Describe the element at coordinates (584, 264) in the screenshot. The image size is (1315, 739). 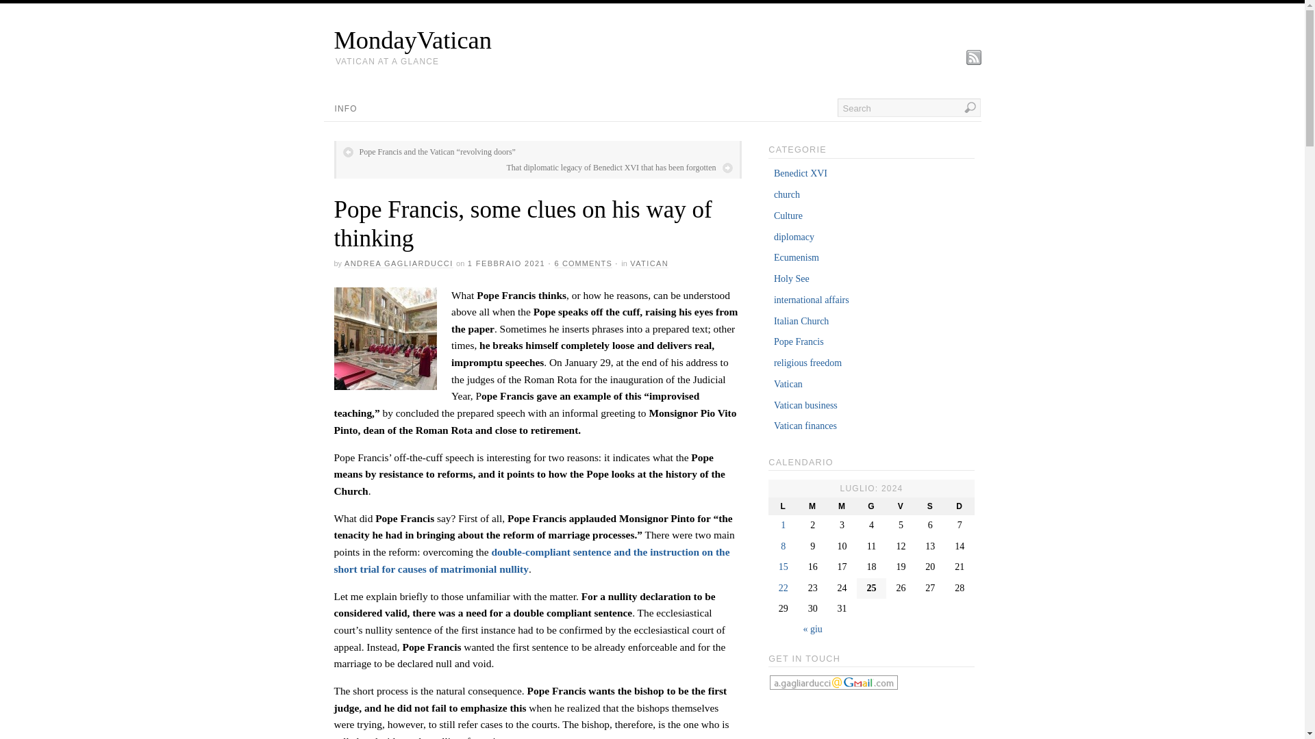
I see `6 COMMENTS` at that location.